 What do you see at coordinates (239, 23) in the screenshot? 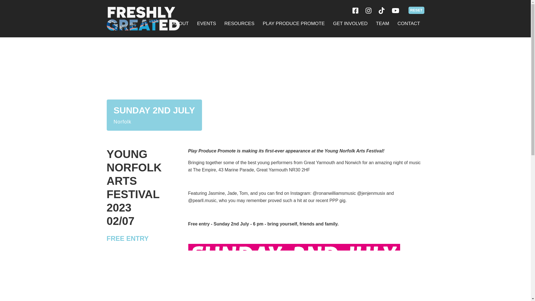
I see `RESOURCES` at bounding box center [239, 23].